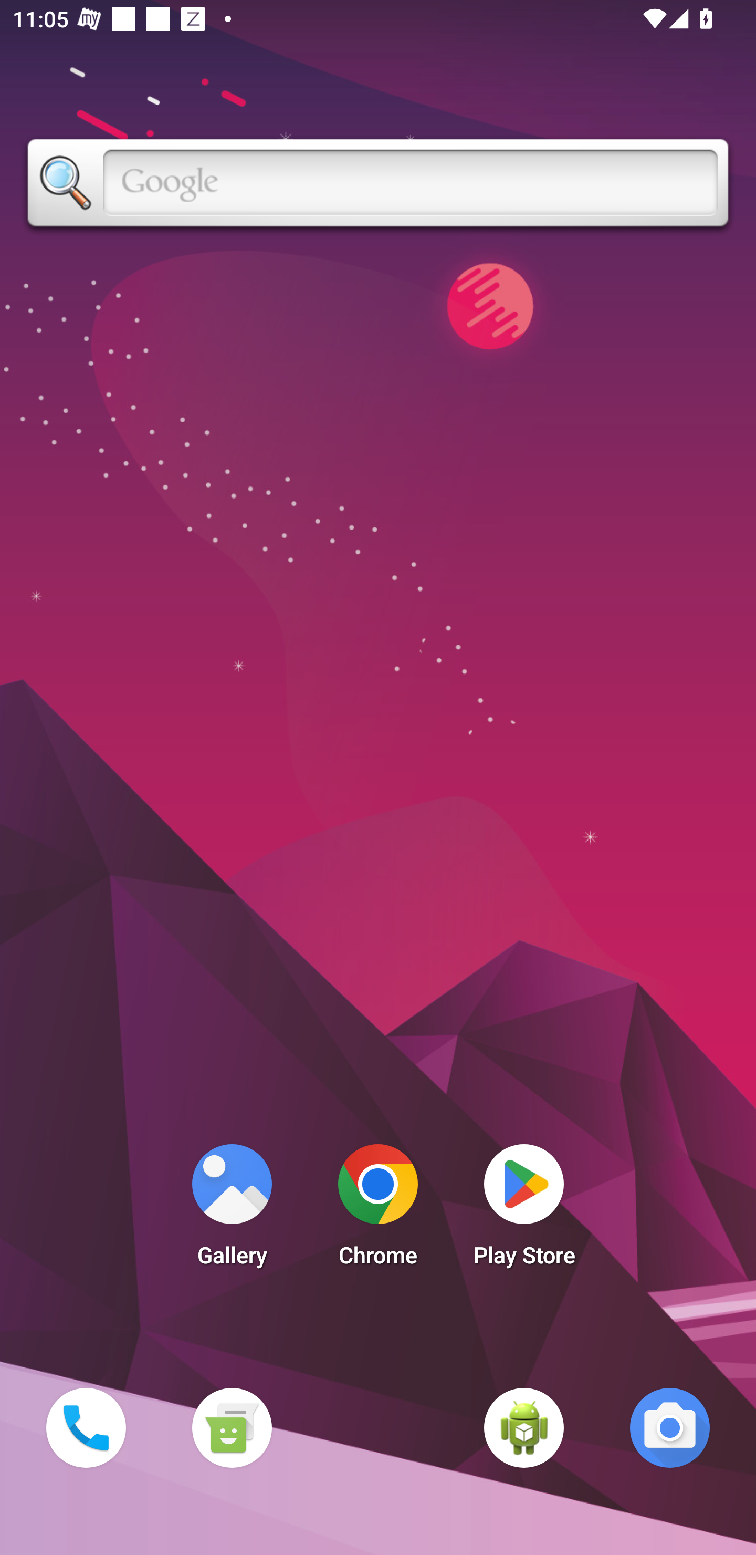 This screenshot has height=1555, width=756. What do you see at coordinates (524, 1427) in the screenshot?
I see `WebView Browser Tester` at bounding box center [524, 1427].